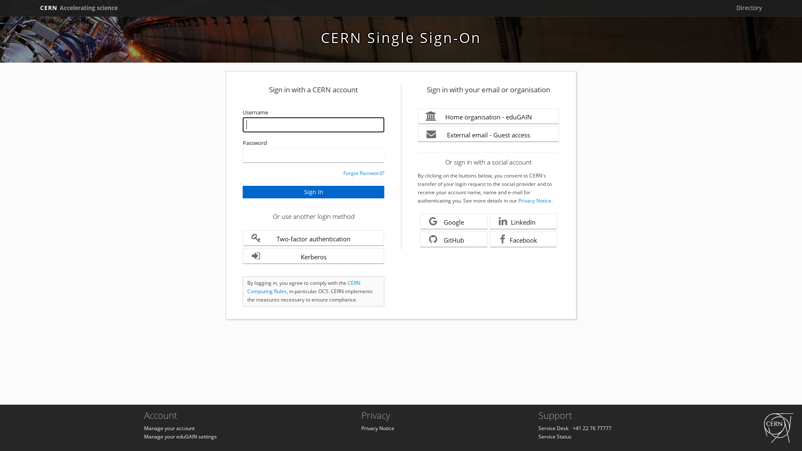 The height and width of the screenshot is (451, 802). What do you see at coordinates (454, 221) in the screenshot?
I see `Google` at bounding box center [454, 221].